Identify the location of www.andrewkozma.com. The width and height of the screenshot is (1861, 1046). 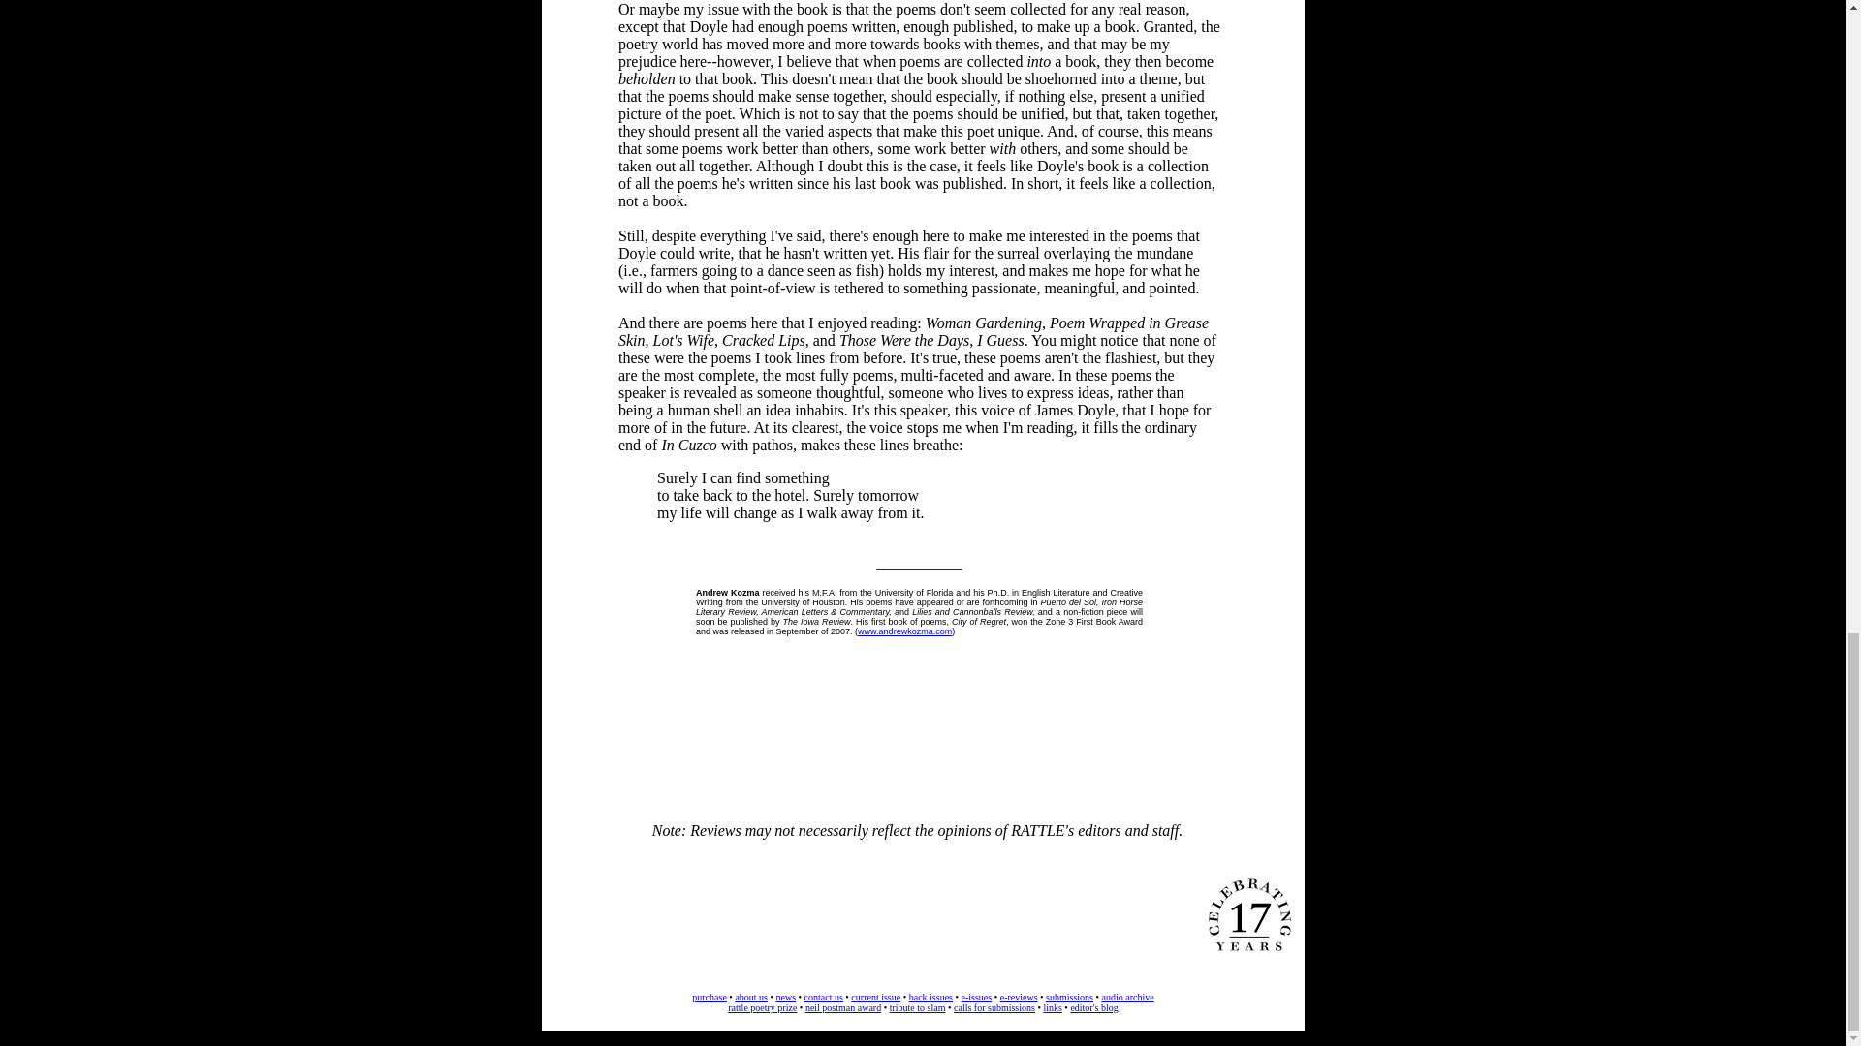
(904, 631).